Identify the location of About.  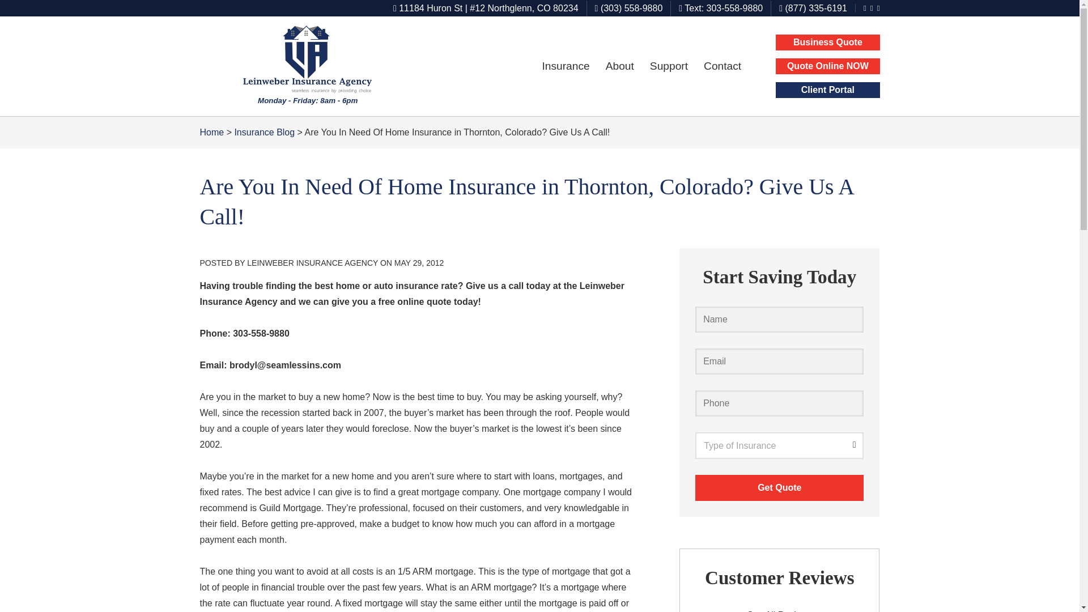
(619, 66).